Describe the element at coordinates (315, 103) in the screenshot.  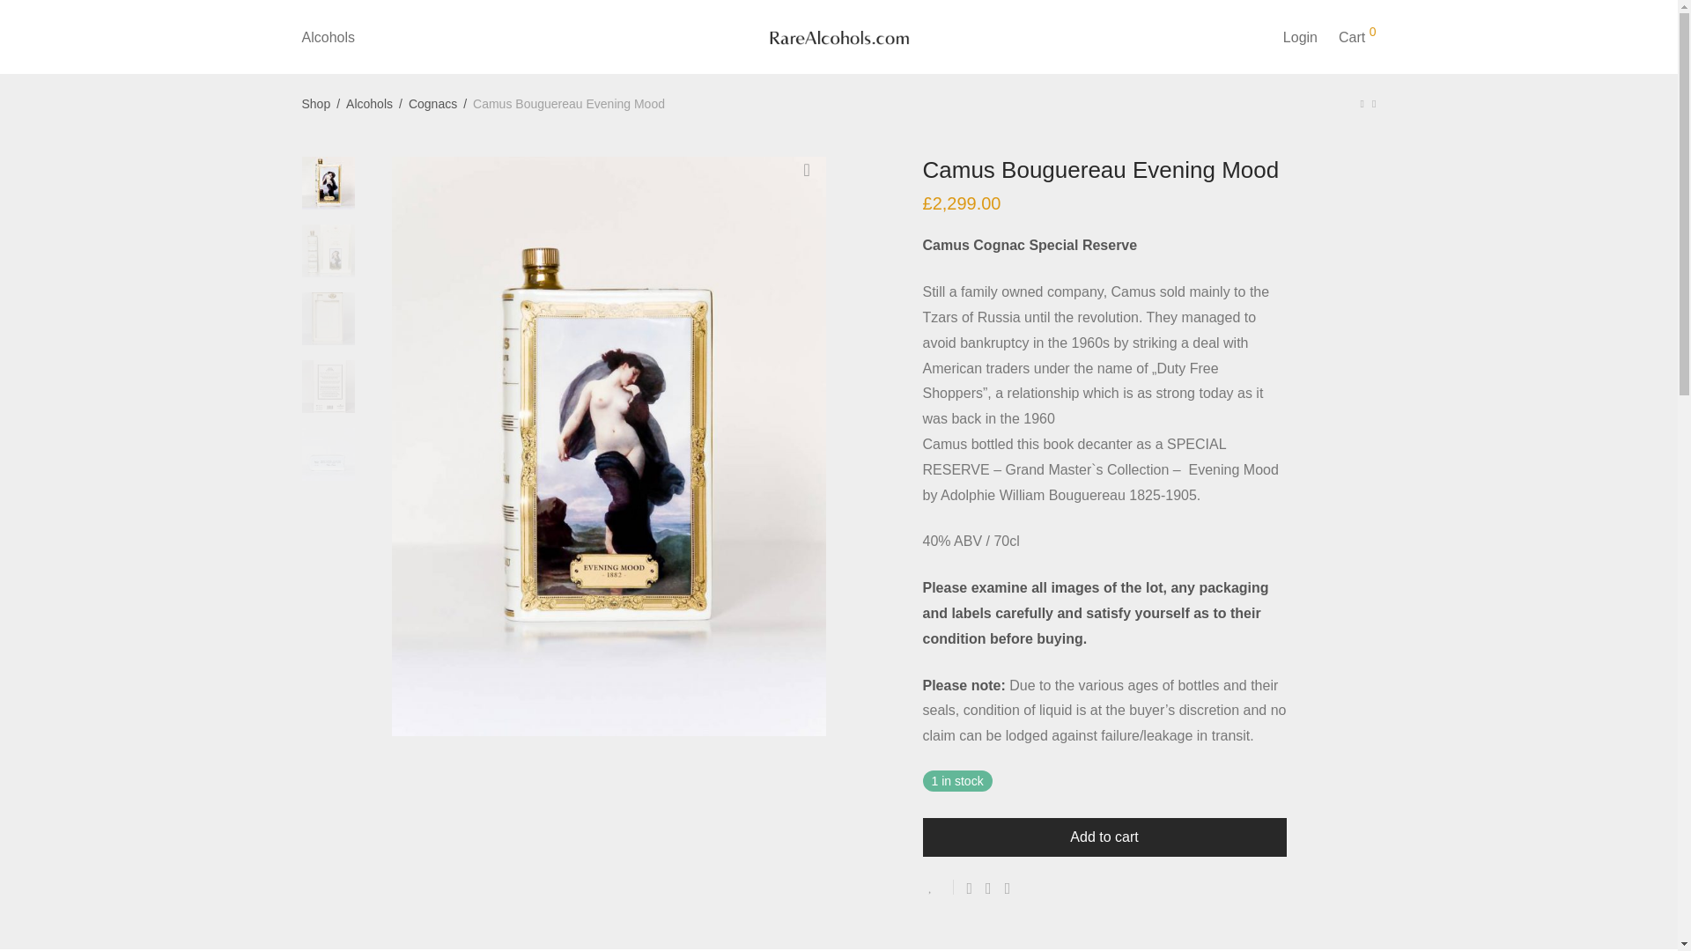
I see `Shop` at that location.